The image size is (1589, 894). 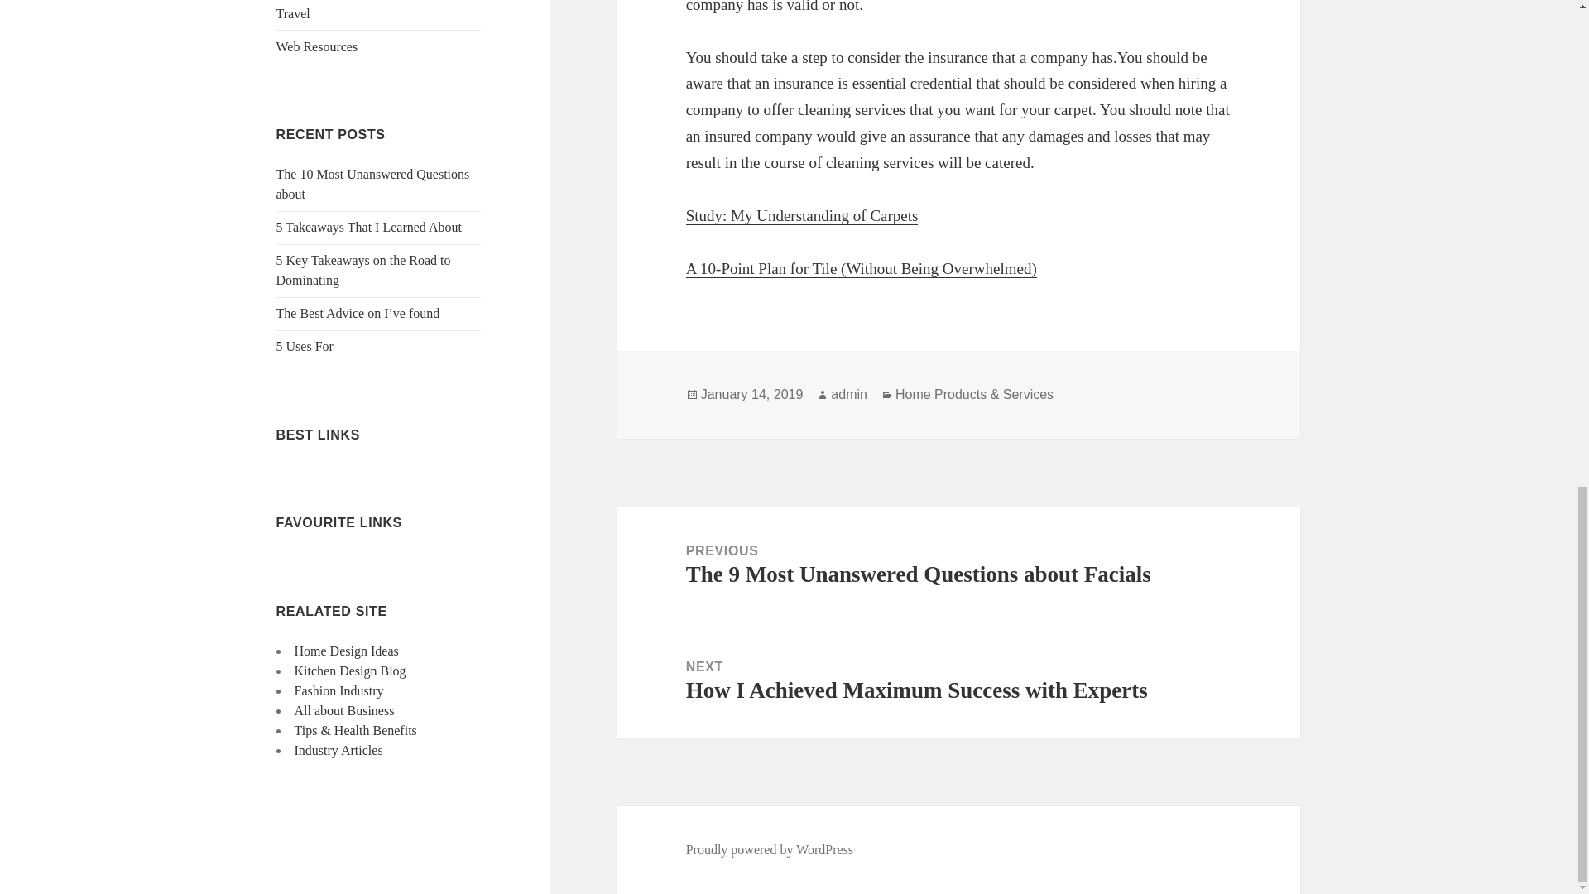 What do you see at coordinates (318, 46) in the screenshot?
I see `Web Resources` at bounding box center [318, 46].